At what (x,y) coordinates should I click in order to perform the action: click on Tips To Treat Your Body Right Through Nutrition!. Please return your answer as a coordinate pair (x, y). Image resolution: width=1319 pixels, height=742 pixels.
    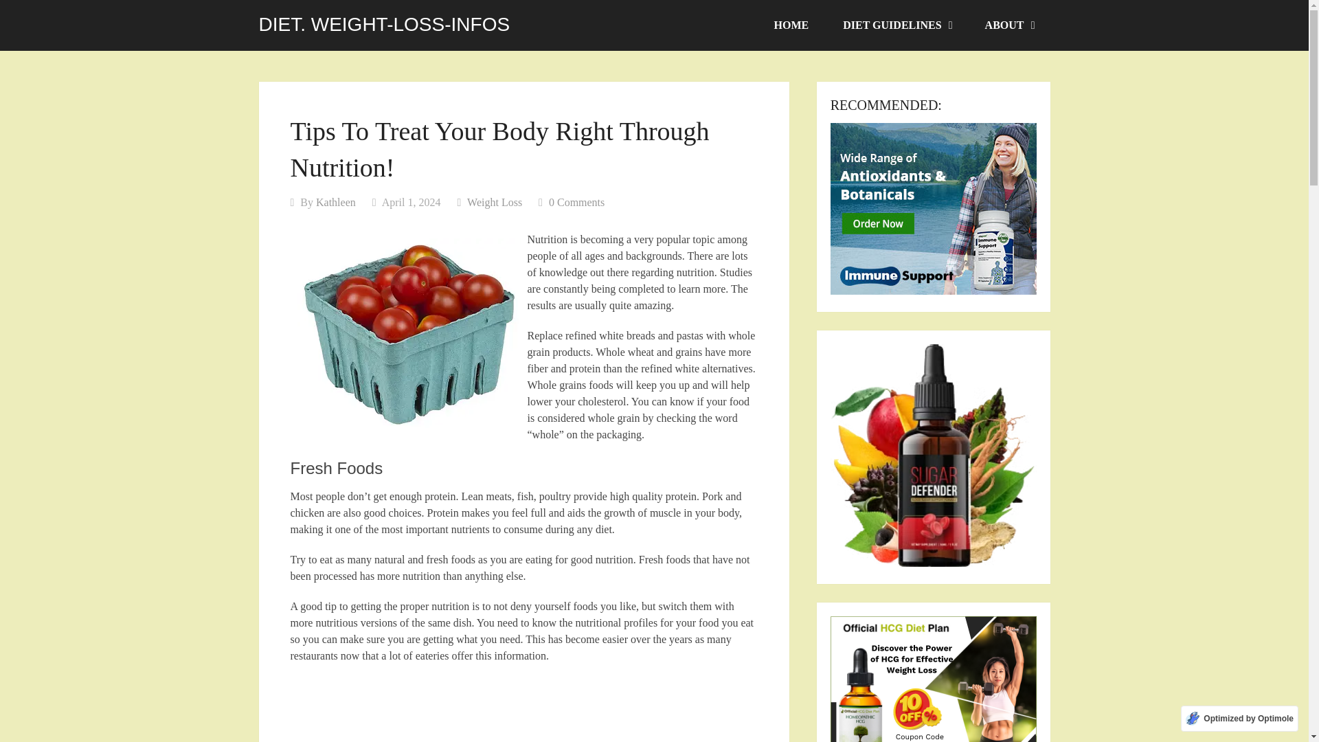
    Looking at the image, I should click on (408, 334).